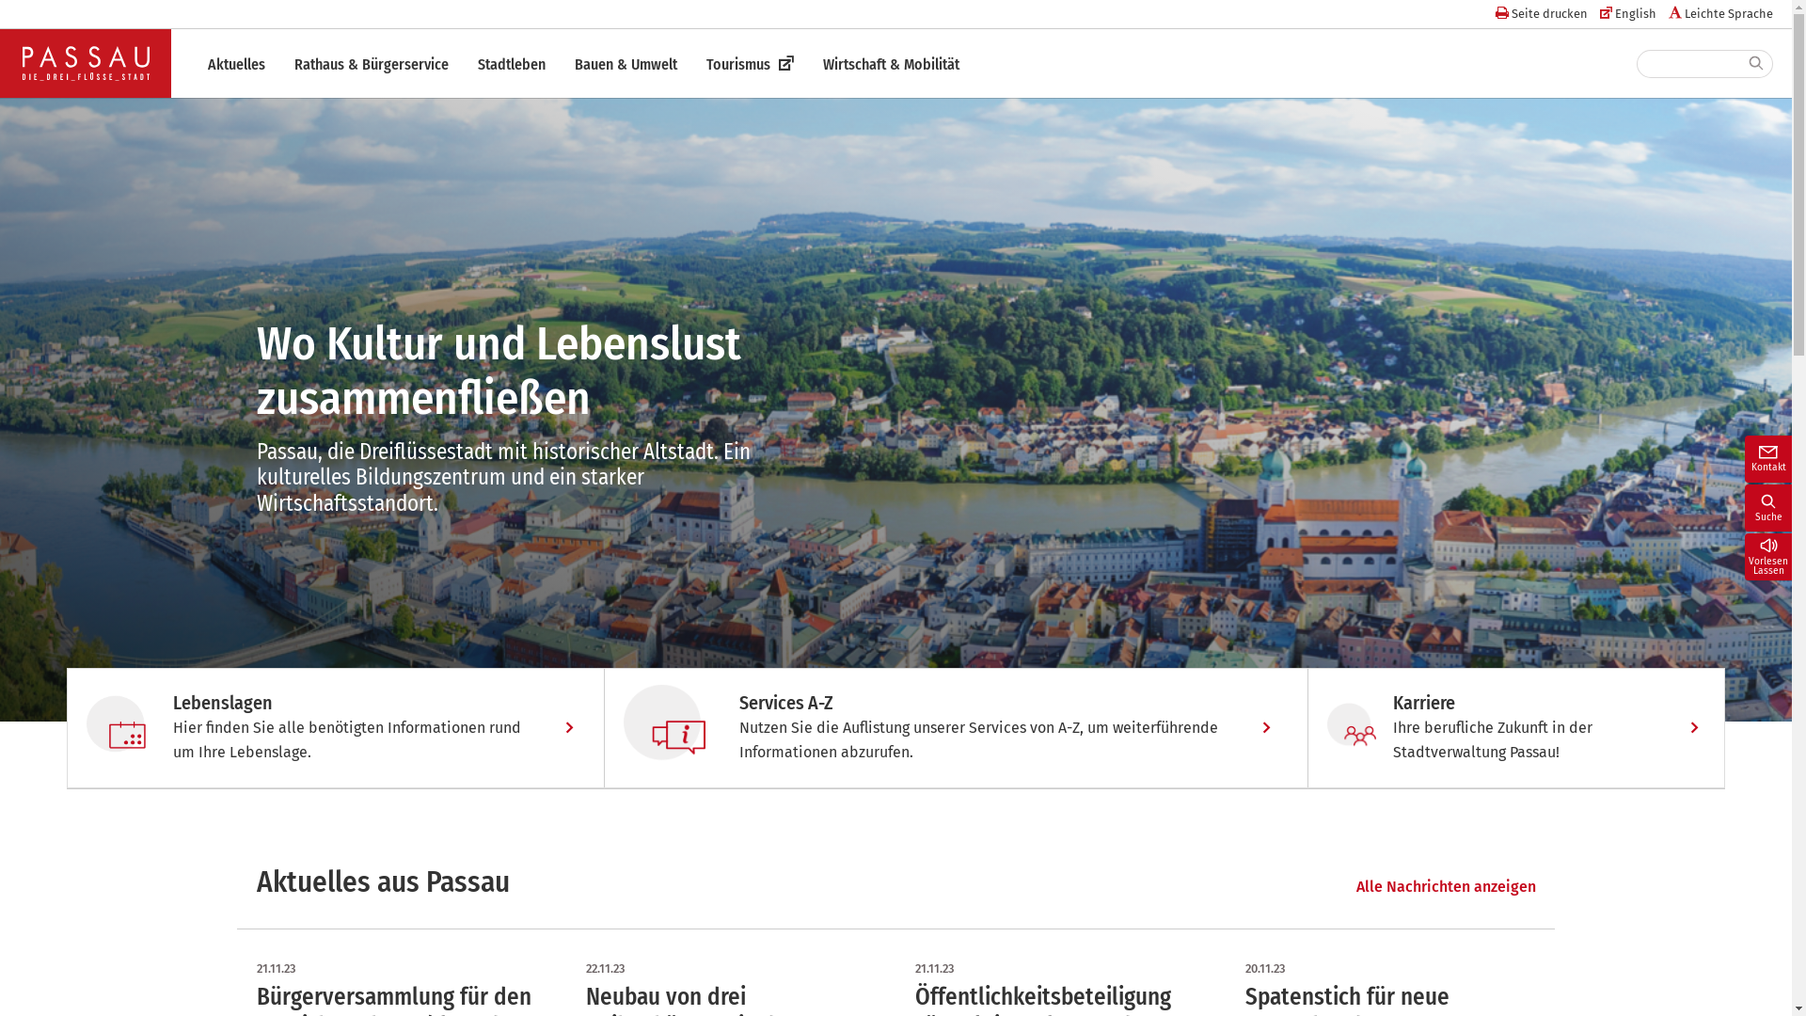  What do you see at coordinates (751, 65) in the screenshot?
I see `Tourismus` at bounding box center [751, 65].